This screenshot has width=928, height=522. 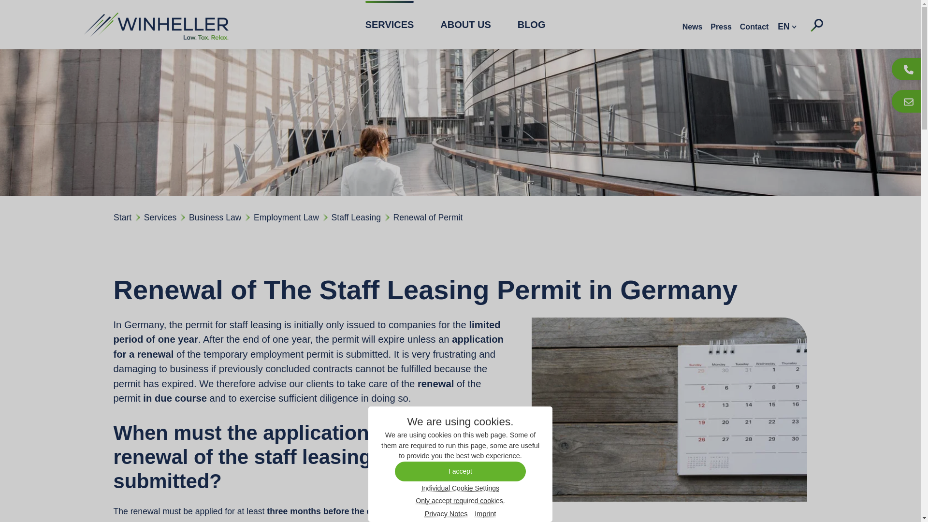 I want to click on SERVICES, so click(x=390, y=24).